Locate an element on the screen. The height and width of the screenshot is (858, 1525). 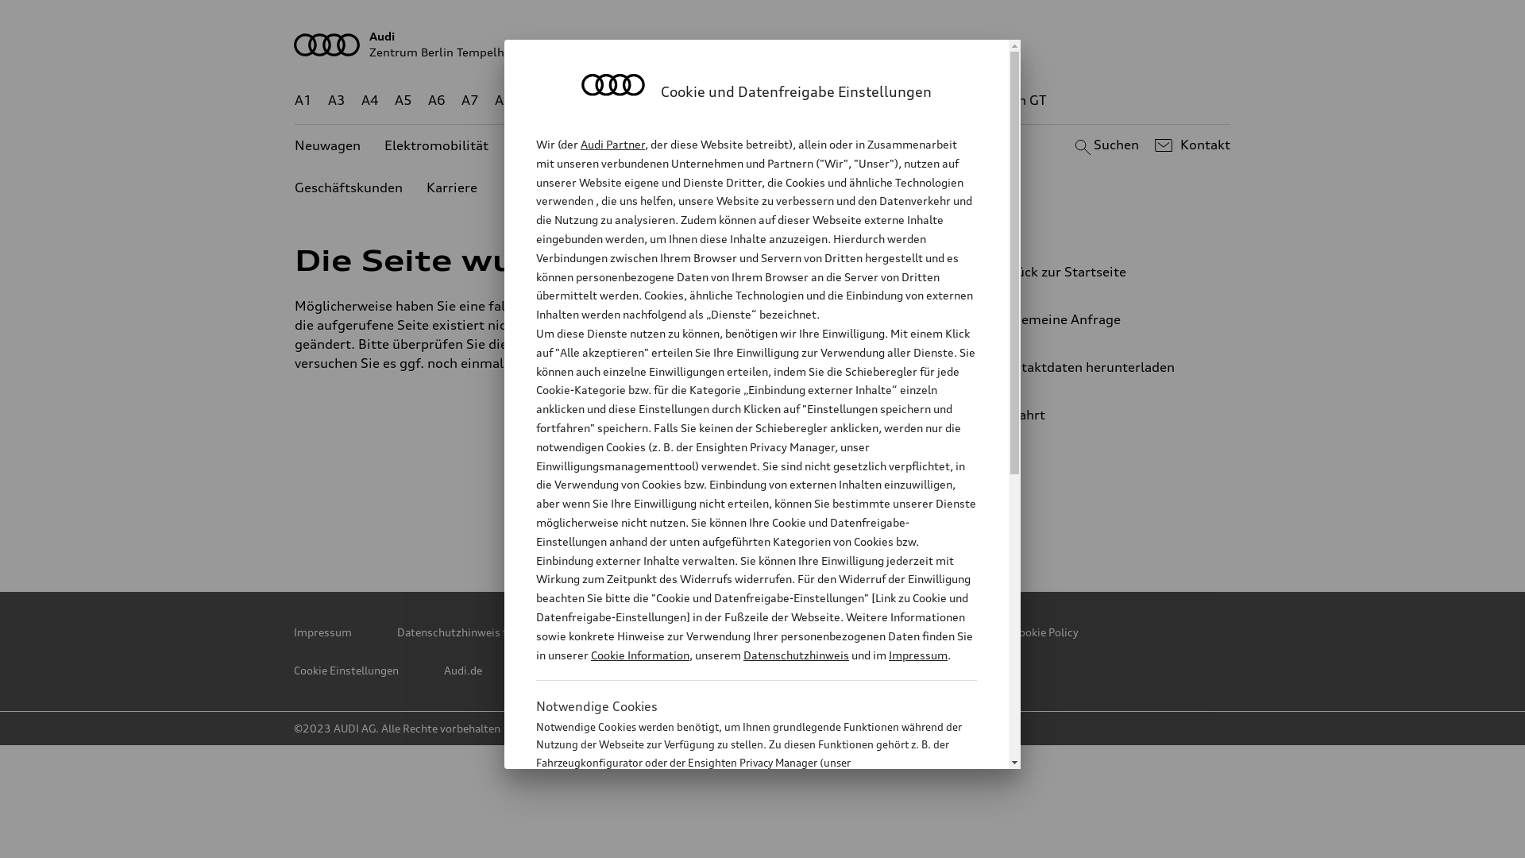
YouTube is located at coordinates (765, 516).